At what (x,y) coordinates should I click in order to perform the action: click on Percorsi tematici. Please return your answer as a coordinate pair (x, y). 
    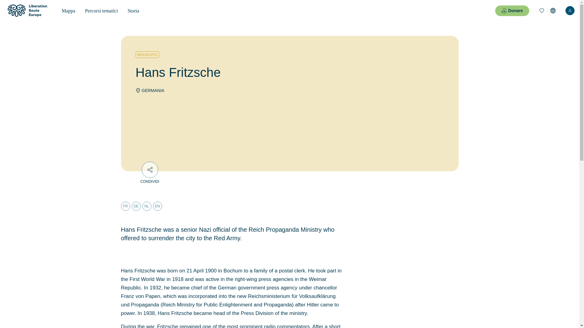
    Looking at the image, I should click on (101, 11).